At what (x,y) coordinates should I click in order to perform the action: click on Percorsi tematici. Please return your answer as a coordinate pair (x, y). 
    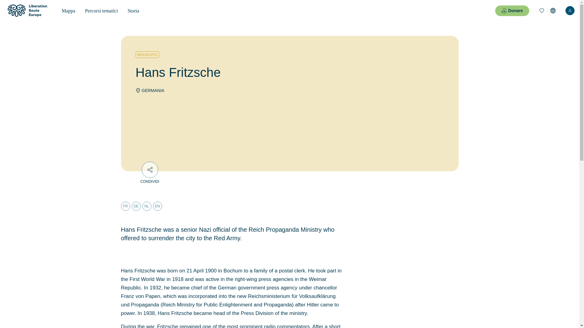
    Looking at the image, I should click on (101, 11).